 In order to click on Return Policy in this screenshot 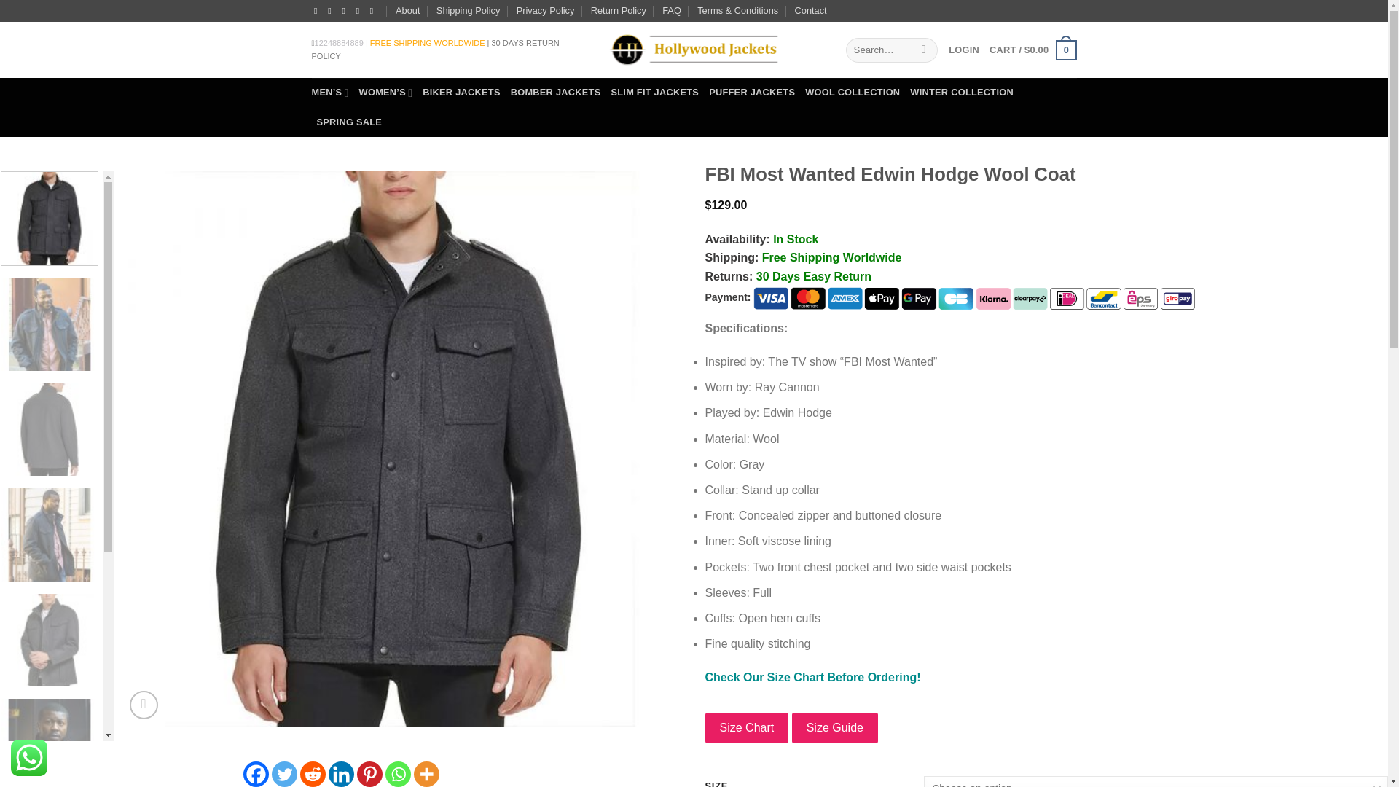, I will do `click(618, 11)`.